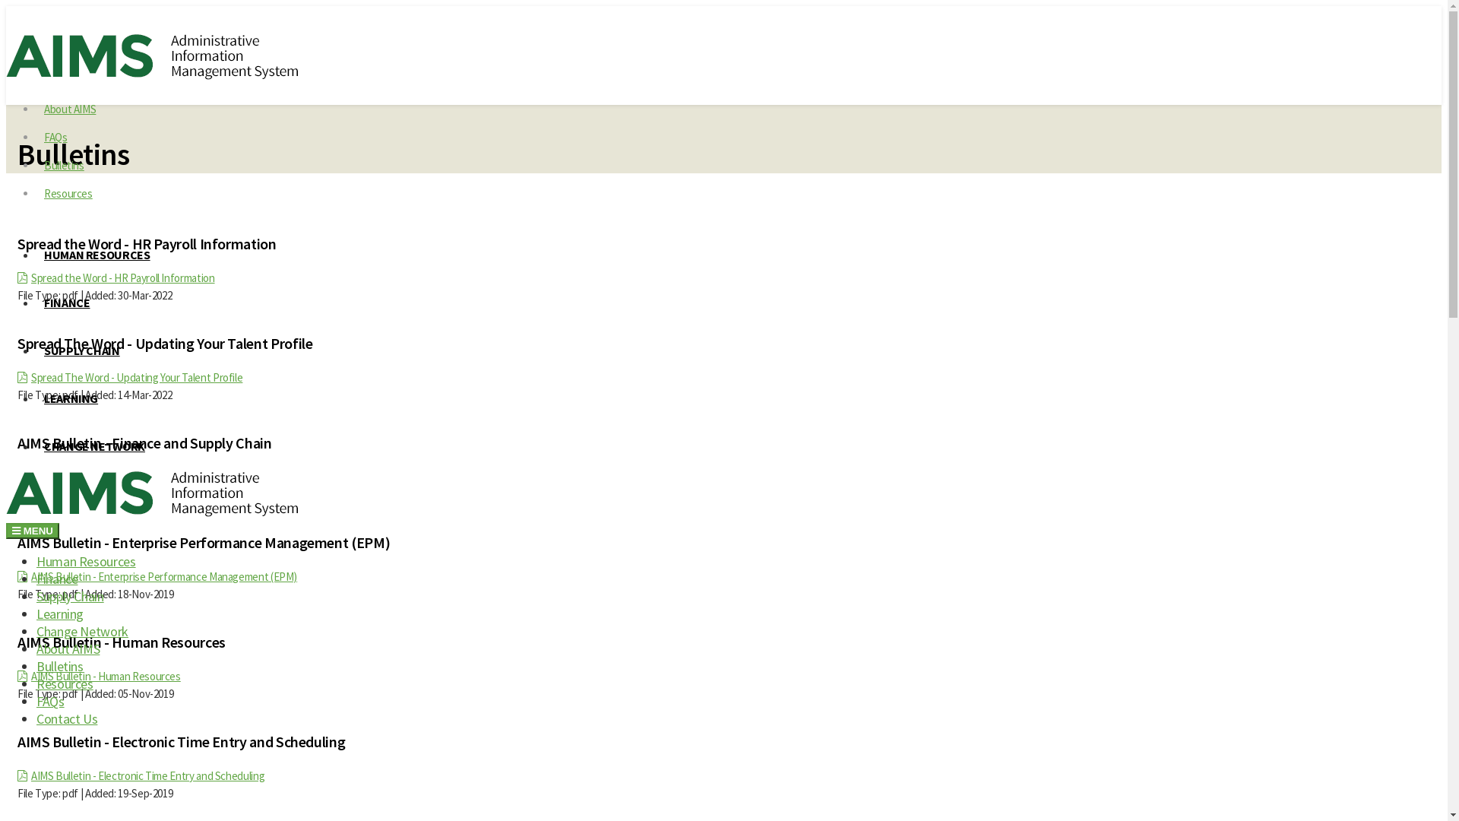 The height and width of the screenshot is (821, 1459). Describe the element at coordinates (87, 561) in the screenshot. I see `Human Resources` at that location.